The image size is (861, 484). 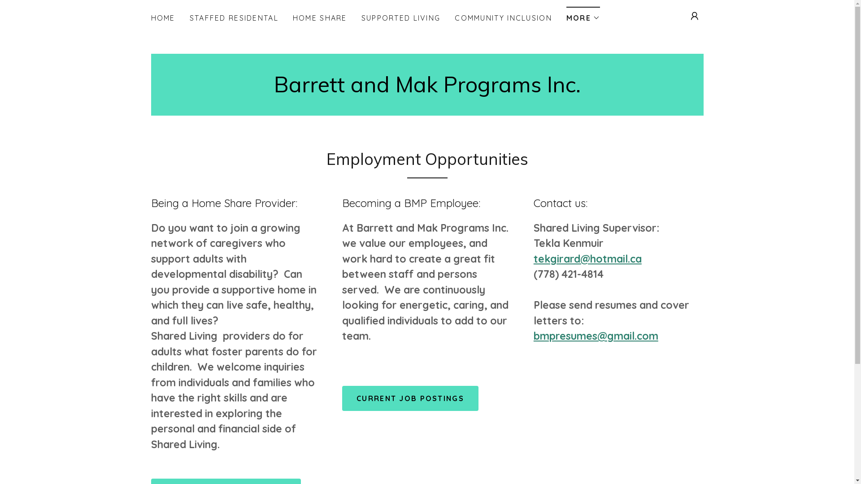 I want to click on tekgirard@hotmail.ca, so click(x=587, y=259).